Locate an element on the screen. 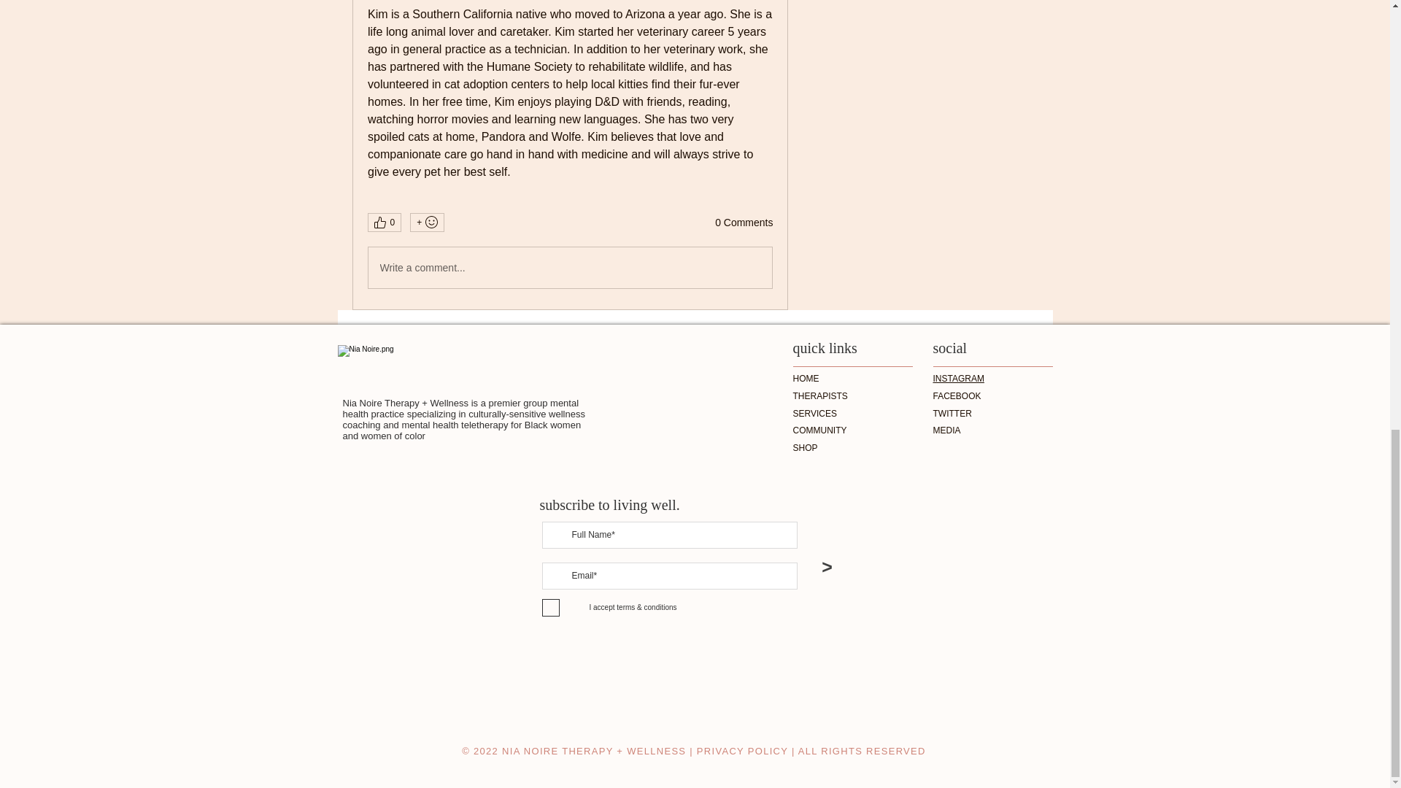  HOME is located at coordinates (806, 378).